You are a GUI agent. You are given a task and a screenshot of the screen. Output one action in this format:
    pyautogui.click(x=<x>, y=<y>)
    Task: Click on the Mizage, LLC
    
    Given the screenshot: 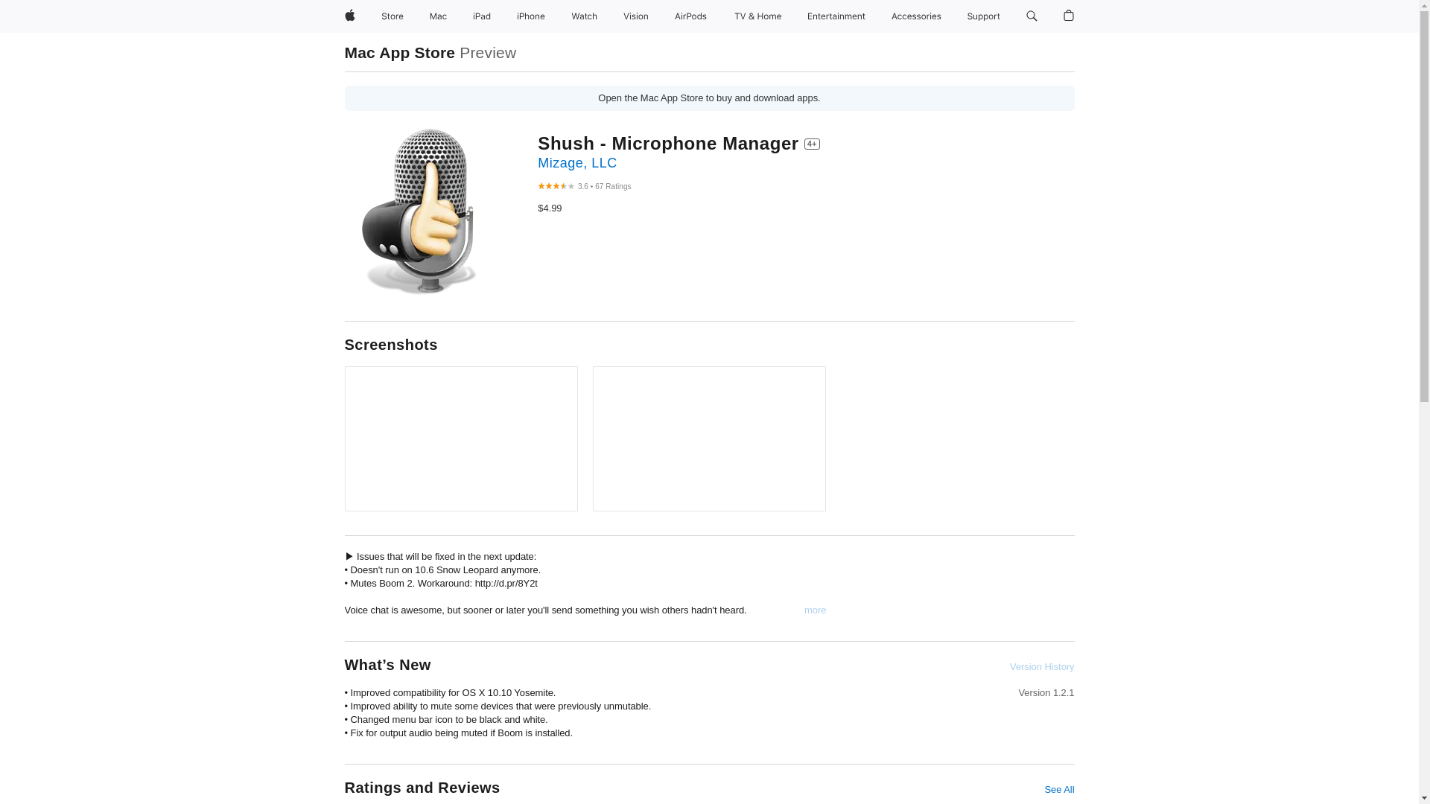 What is the action you would take?
    pyautogui.click(x=576, y=162)
    